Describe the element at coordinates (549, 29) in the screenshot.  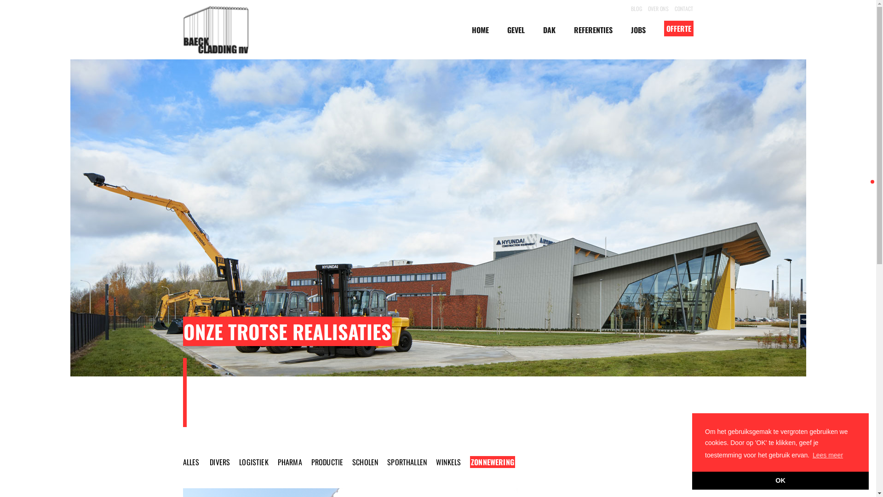
I see `DAK` at that location.